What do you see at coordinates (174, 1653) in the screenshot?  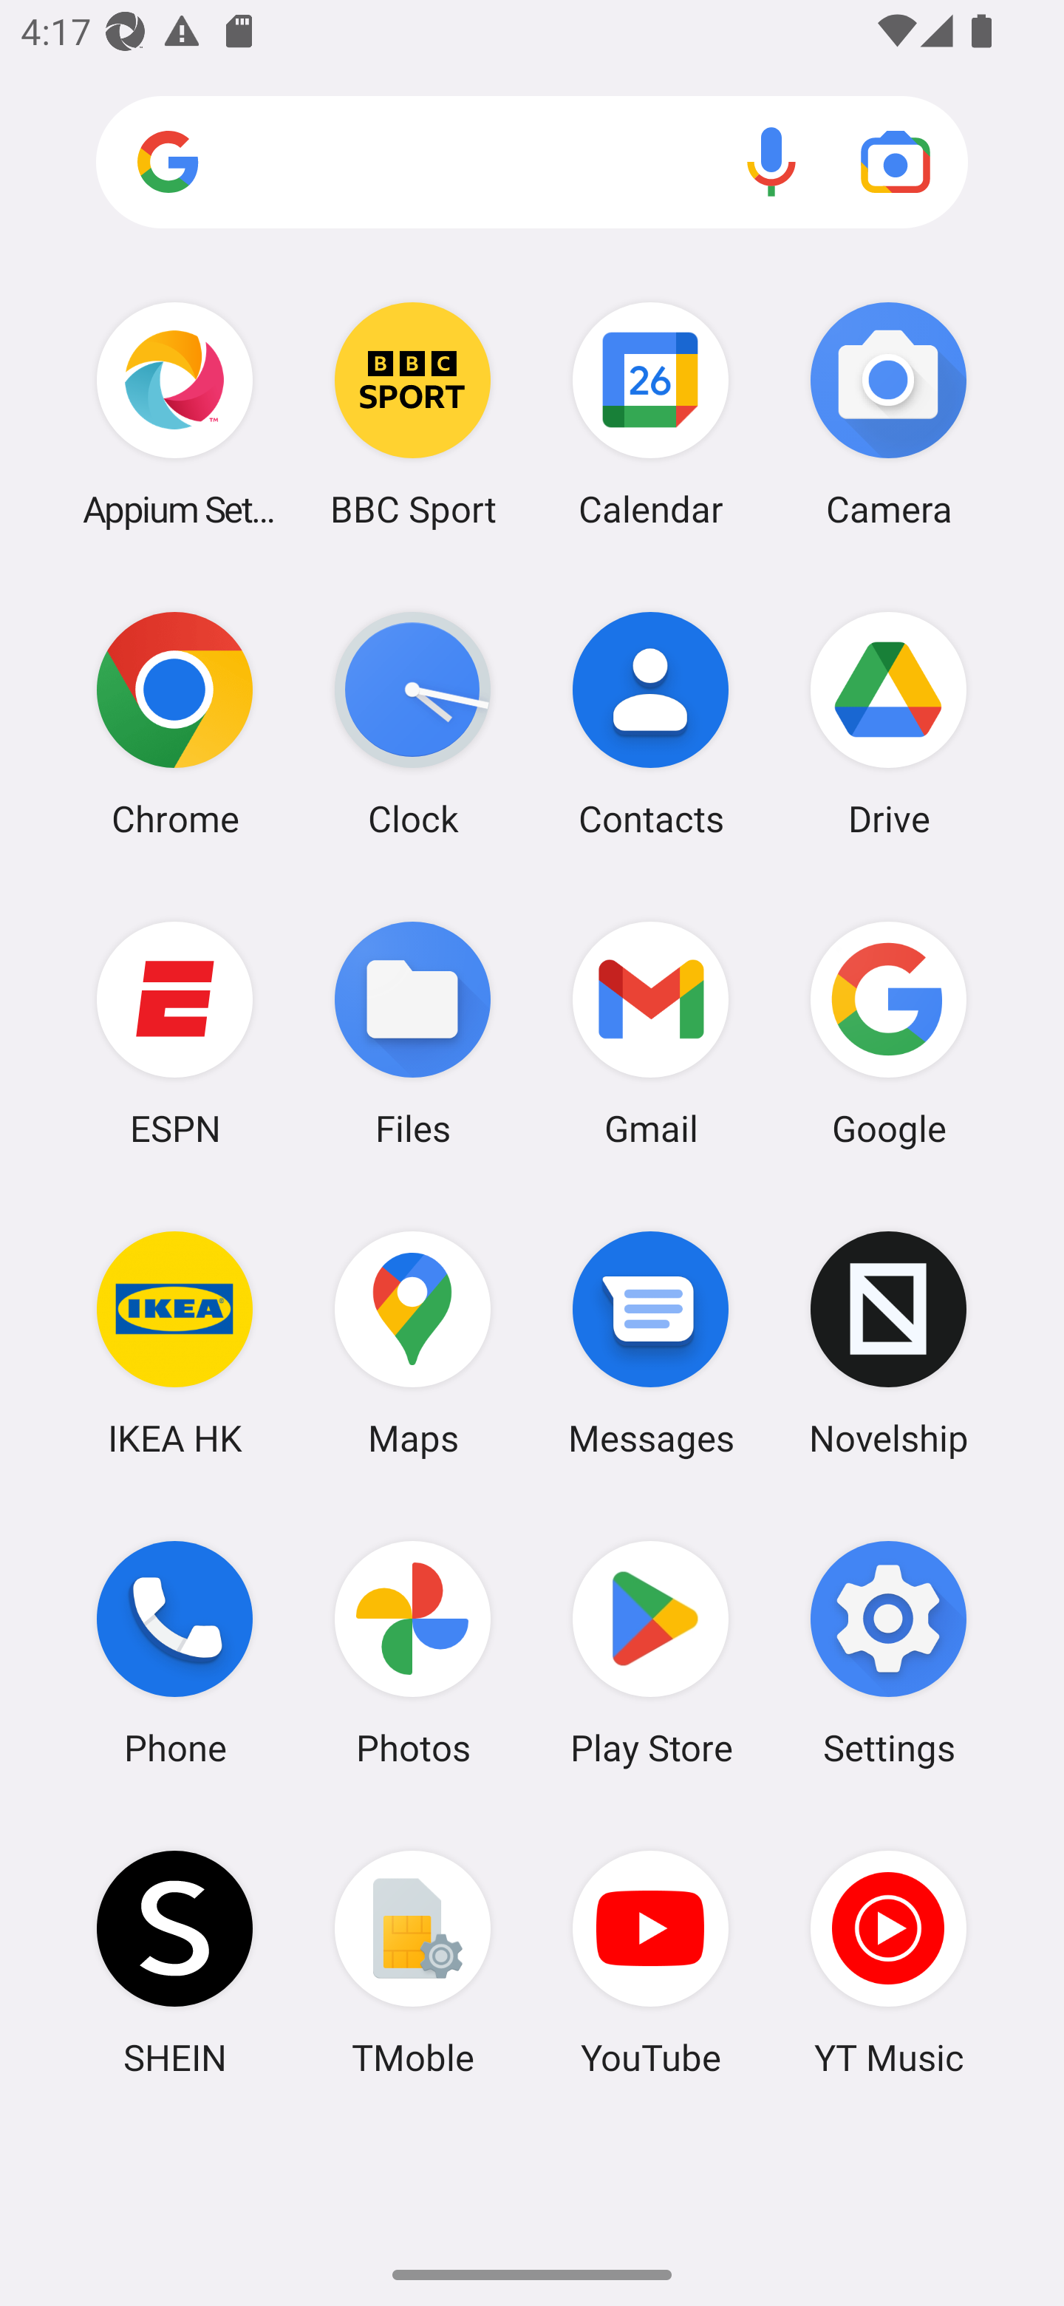 I see `Phone` at bounding box center [174, 1653].